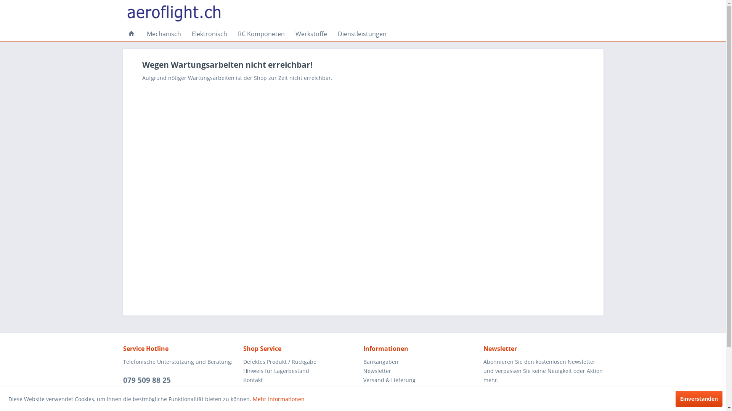 The width and height of the screenshot is (732, 411). Describe the element at coordinates (421, 362) in the screenshot. I see `Bankangaben` at that location.